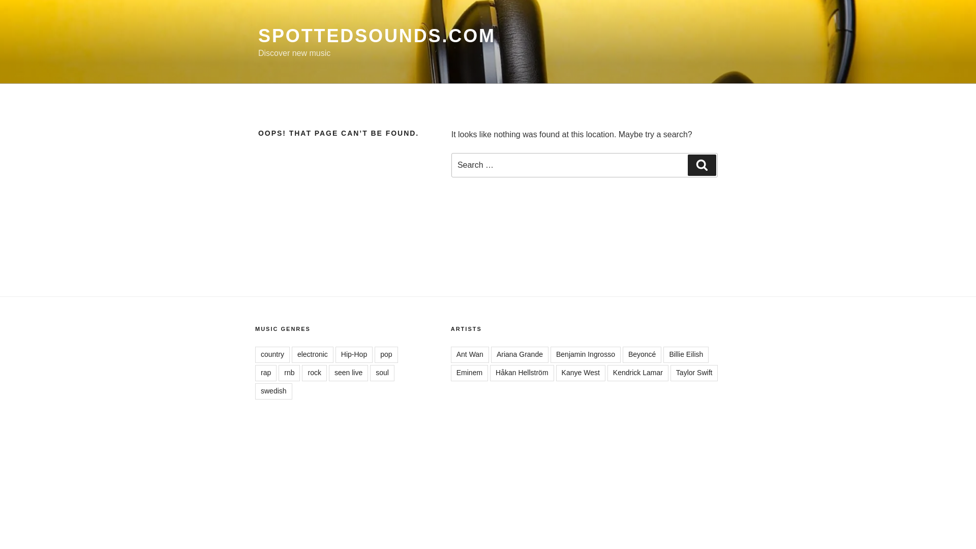 The image size is (976, 549). I want to click on country, so click(272, 354).